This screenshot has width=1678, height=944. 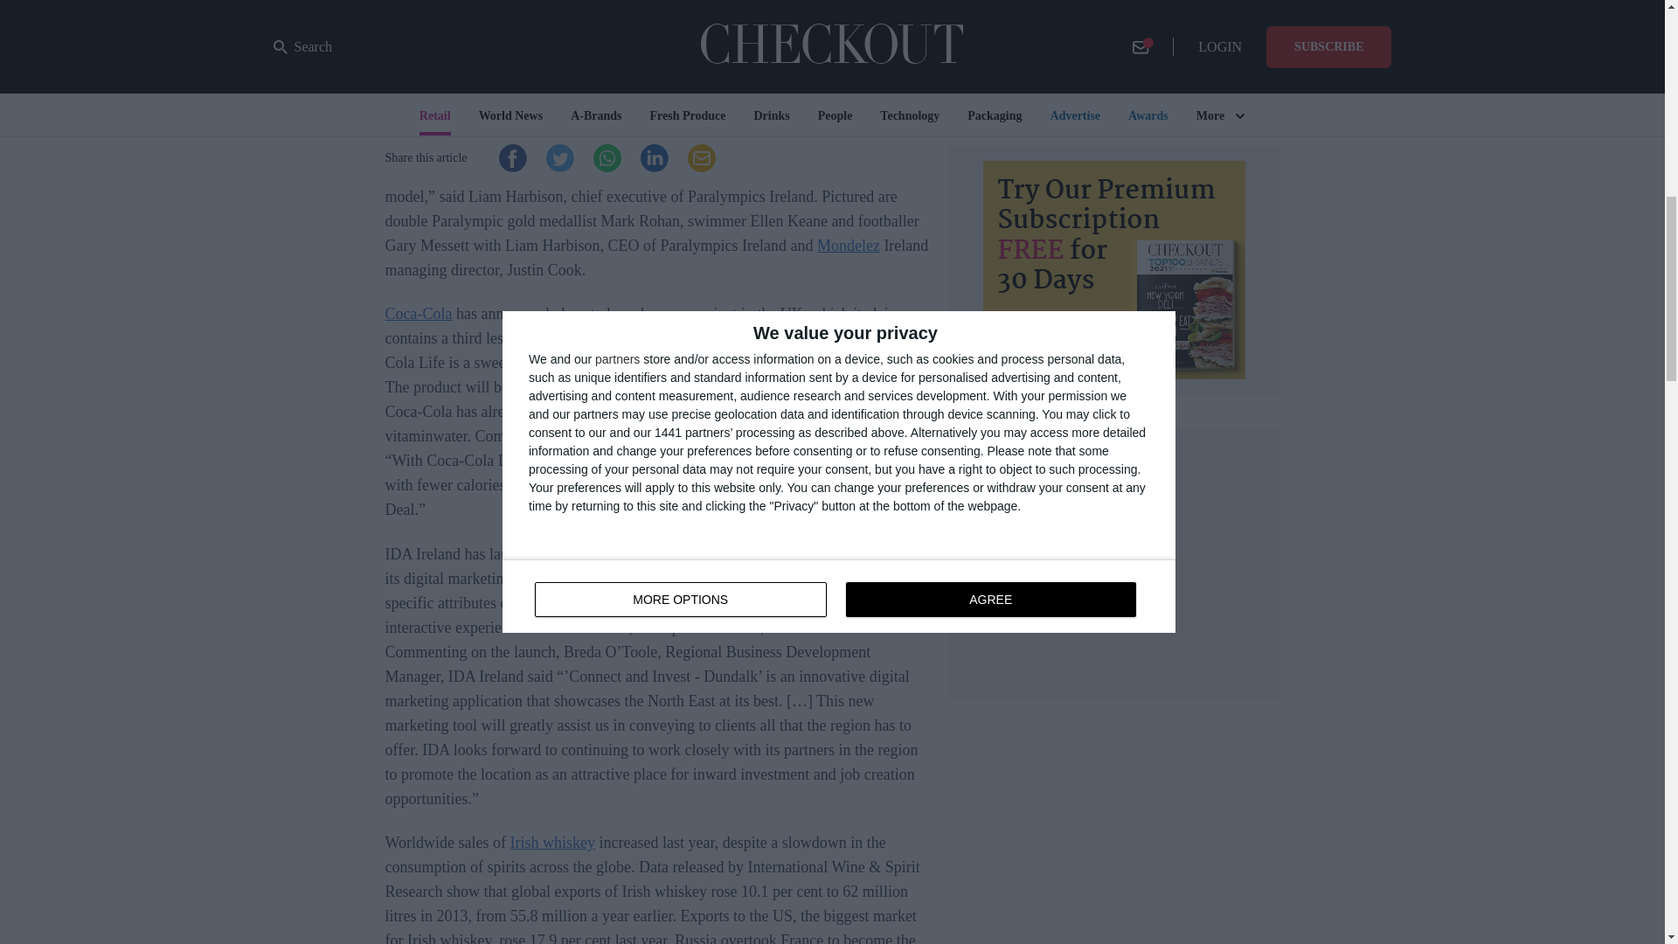 What do you see at coordinates (848, 245) in the screenshot?
I see `Mondelez` at bounding box center [848, 245].